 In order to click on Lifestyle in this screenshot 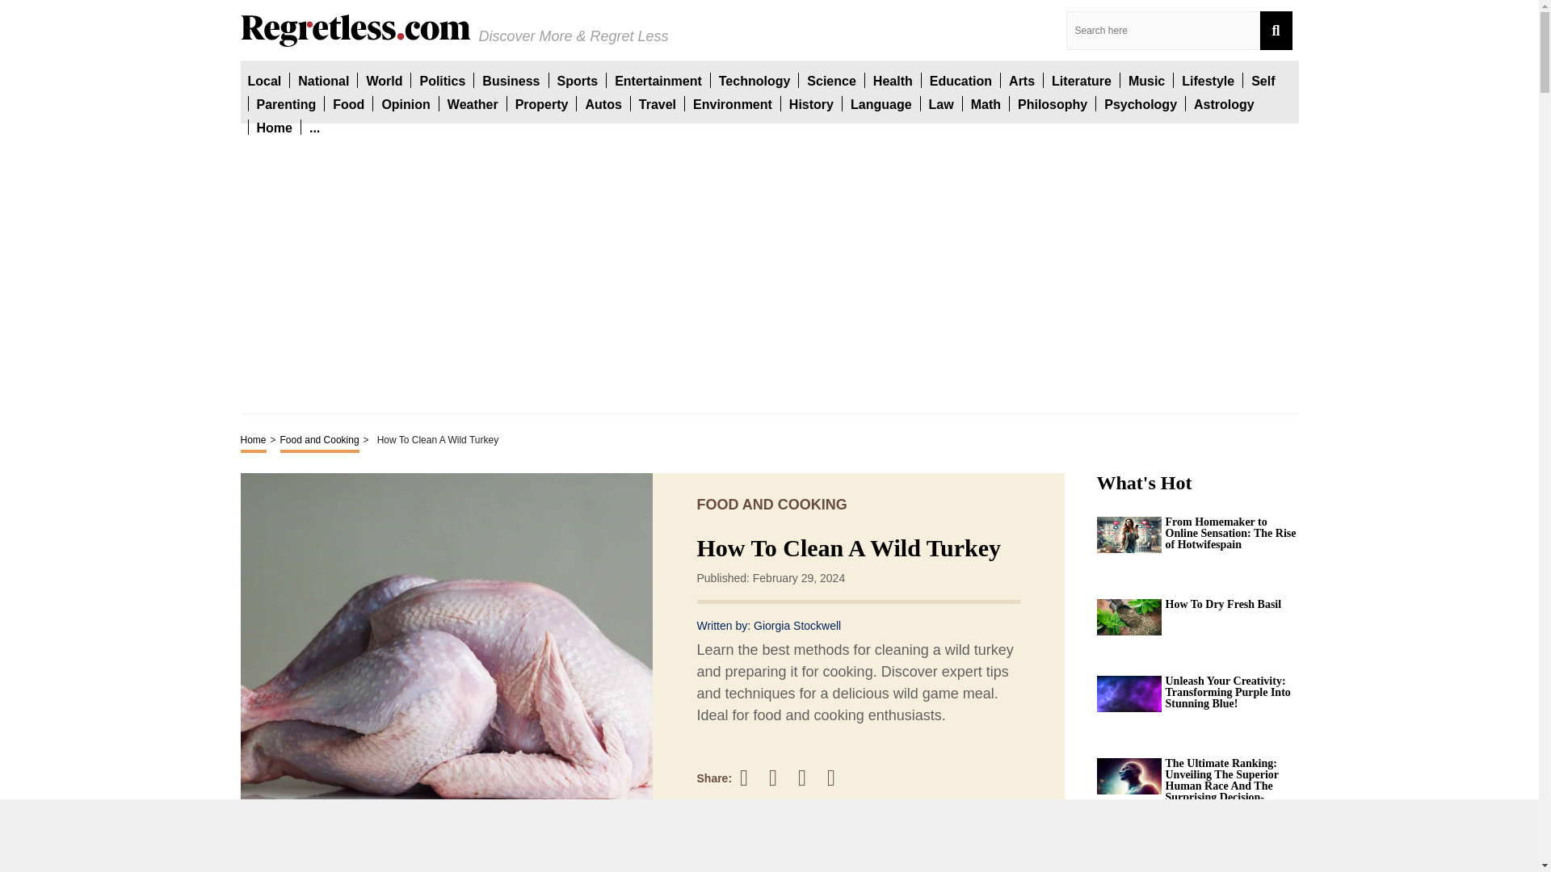, I will do `click(1208, 80)`.